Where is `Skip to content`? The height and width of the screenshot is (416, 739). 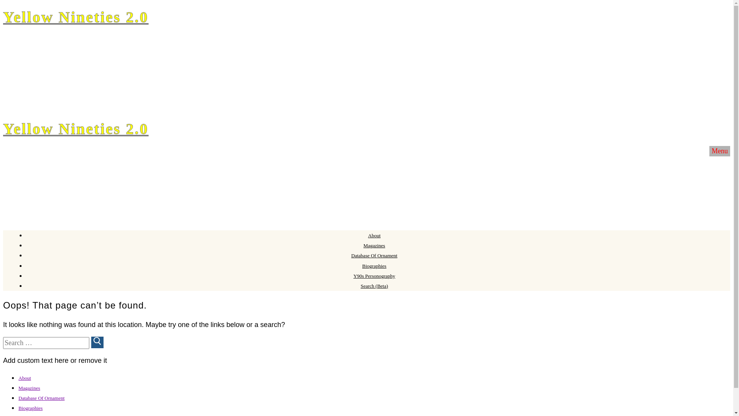 Skip to content is located at coordinates (3, 15).